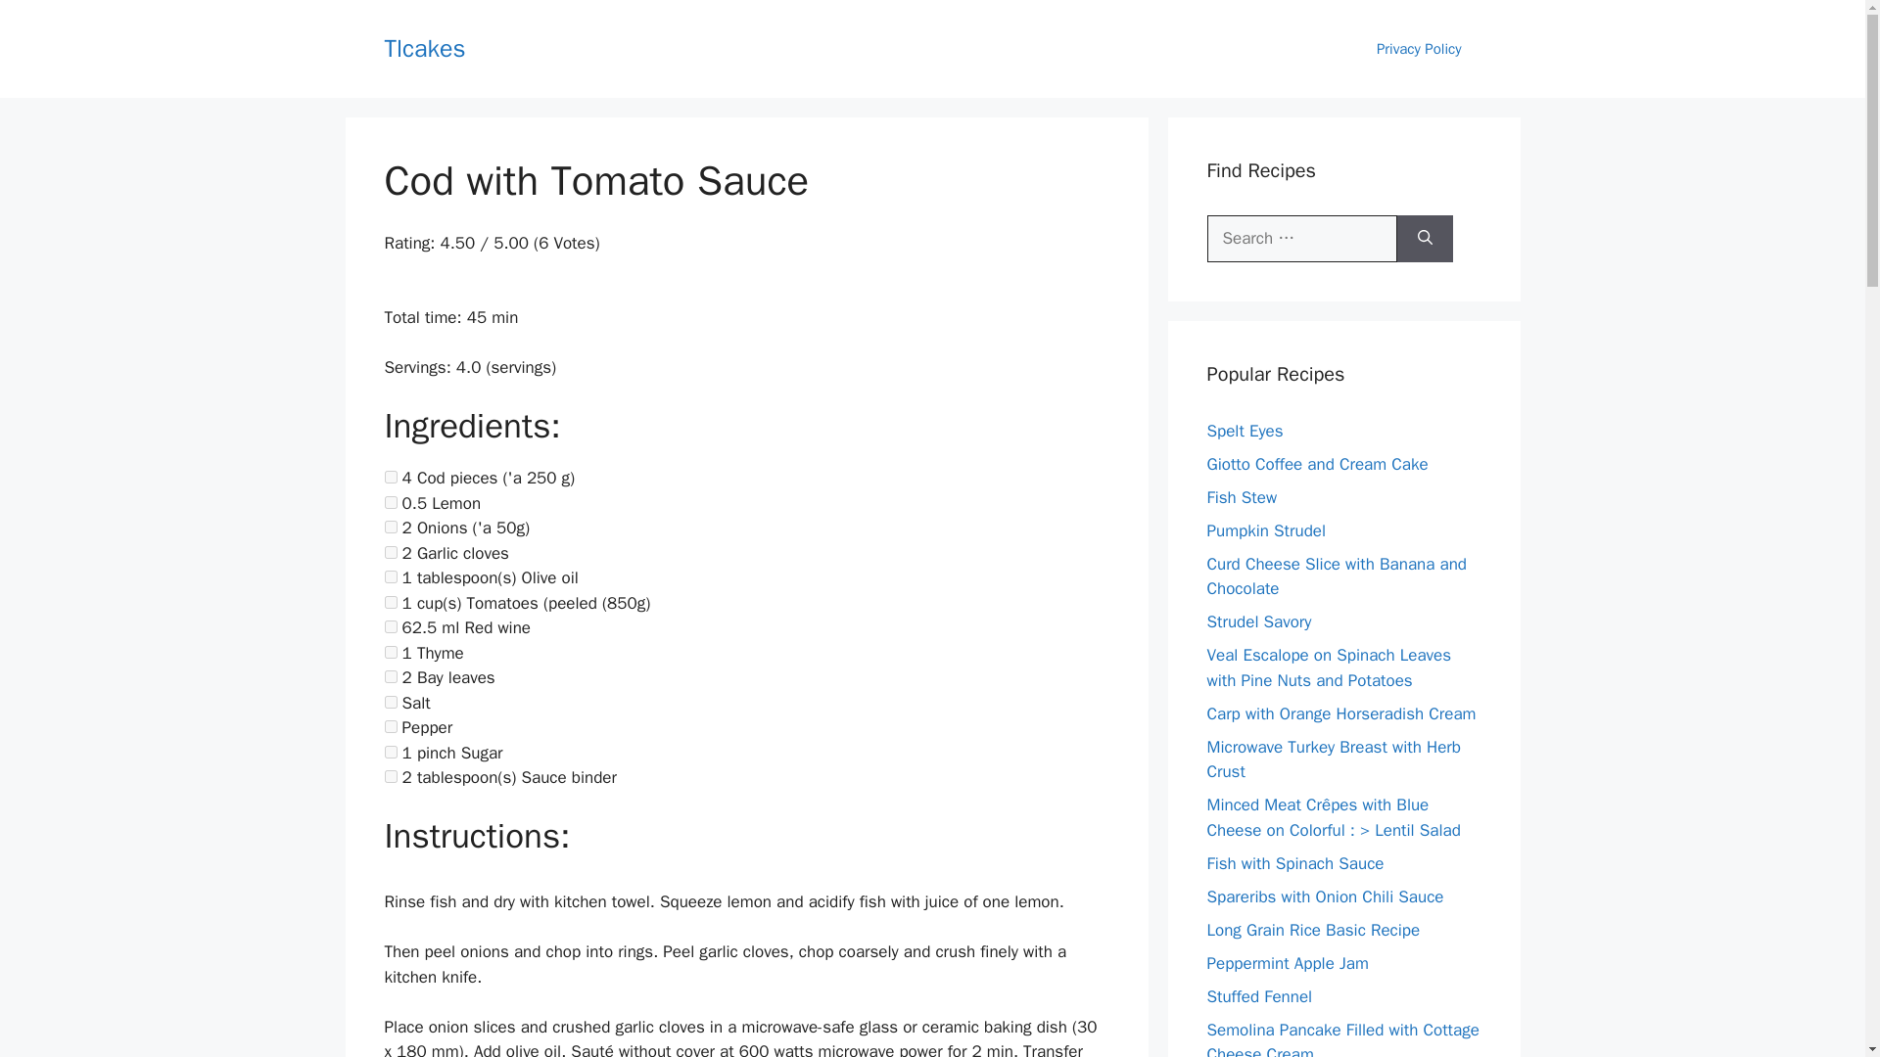 Image resolution: width=1880 pixels, height=1057 pixels. Describe the element at coordinates (1336, 576) in the screenshot. I see `Curd Cheese Slice with Banana and Chocolate` at that location.